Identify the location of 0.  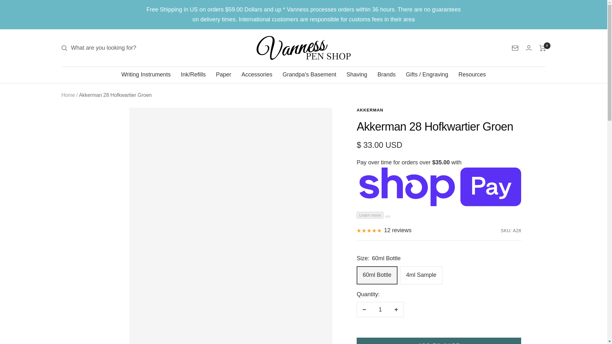
(543, 48).